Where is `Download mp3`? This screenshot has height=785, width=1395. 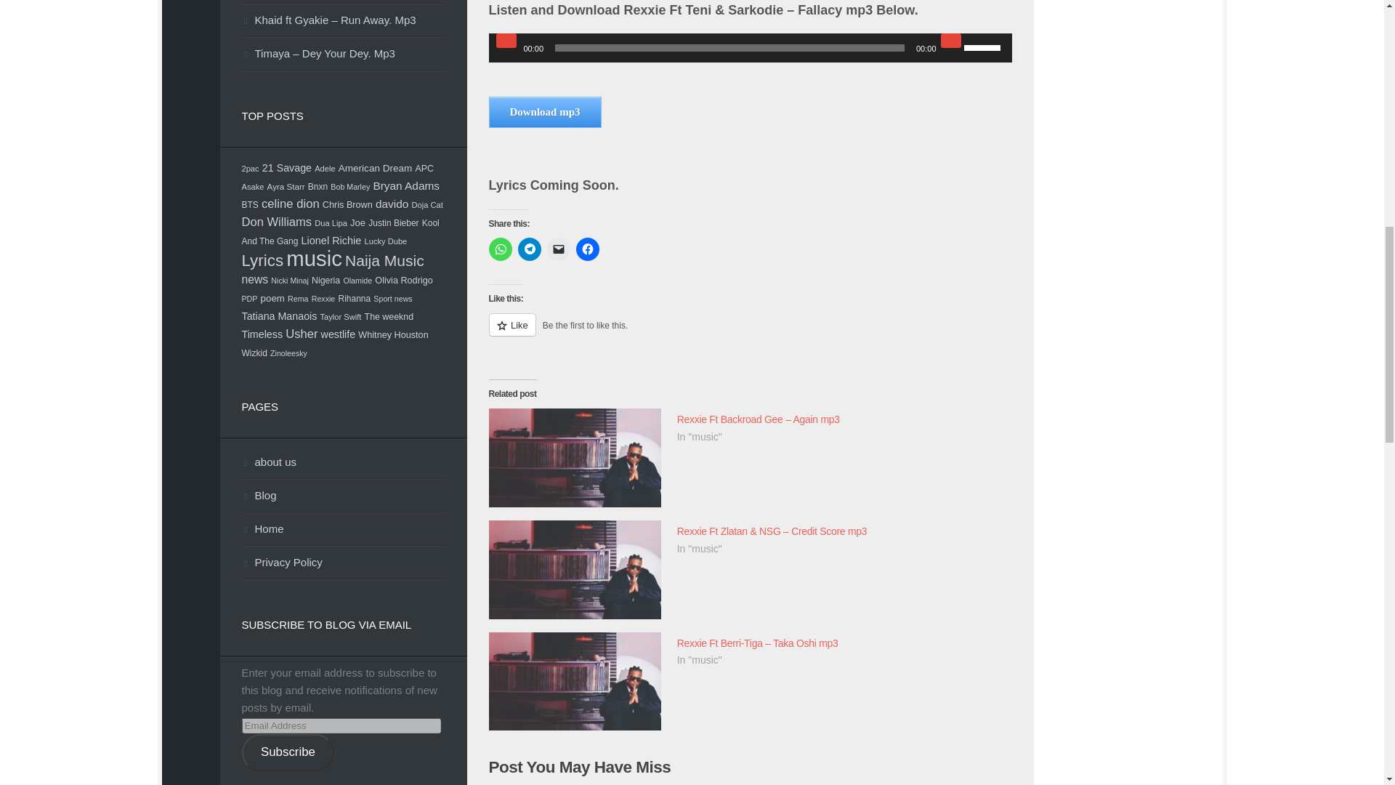 Download mp3 is located at coordinates (545, 112).